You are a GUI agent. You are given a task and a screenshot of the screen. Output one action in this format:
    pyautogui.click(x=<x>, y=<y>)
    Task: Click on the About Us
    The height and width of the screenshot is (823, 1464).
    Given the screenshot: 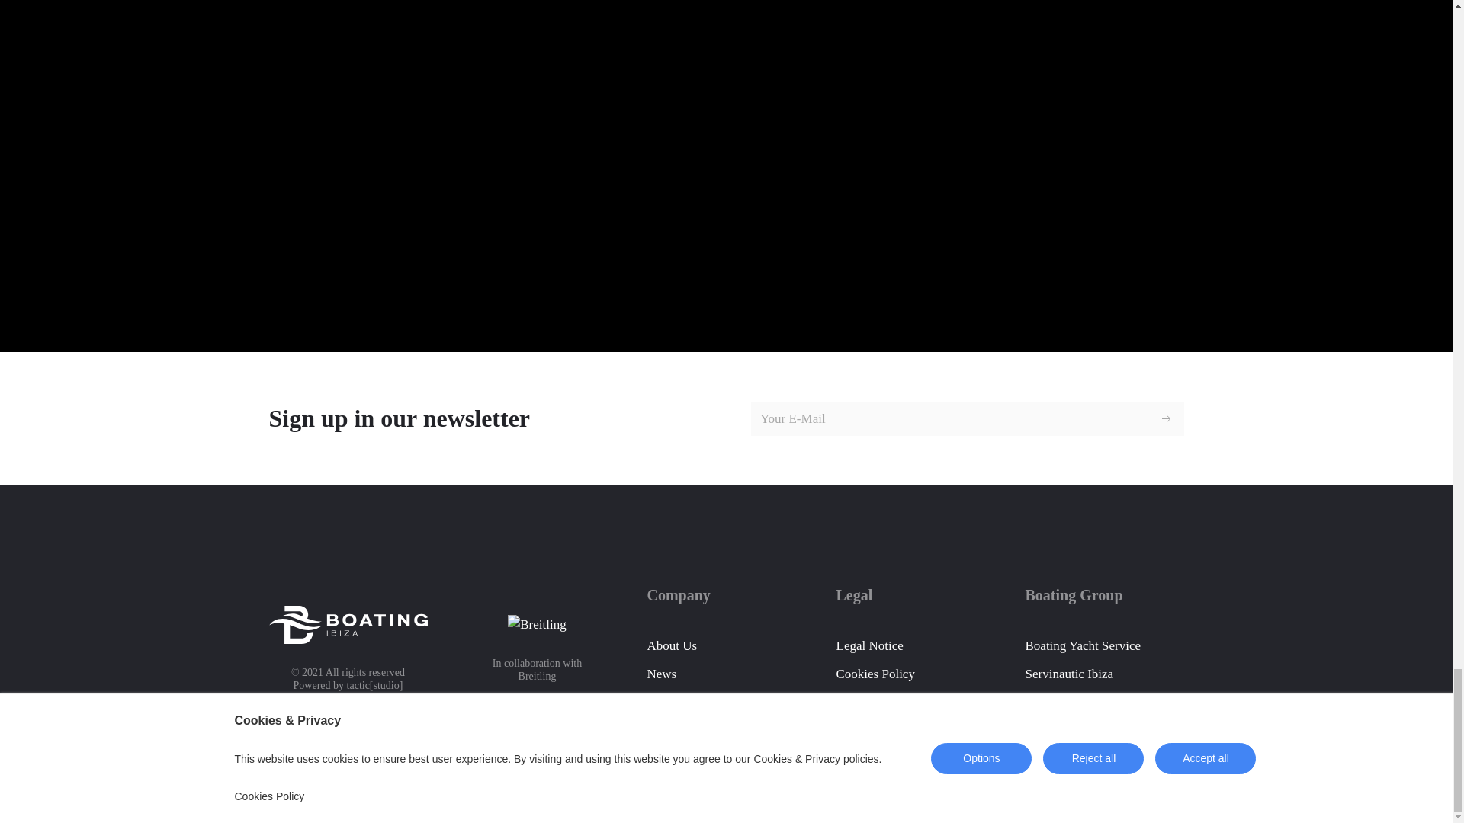 What is the action you would take?
    pyautogui.click(x=671, y=646)
    